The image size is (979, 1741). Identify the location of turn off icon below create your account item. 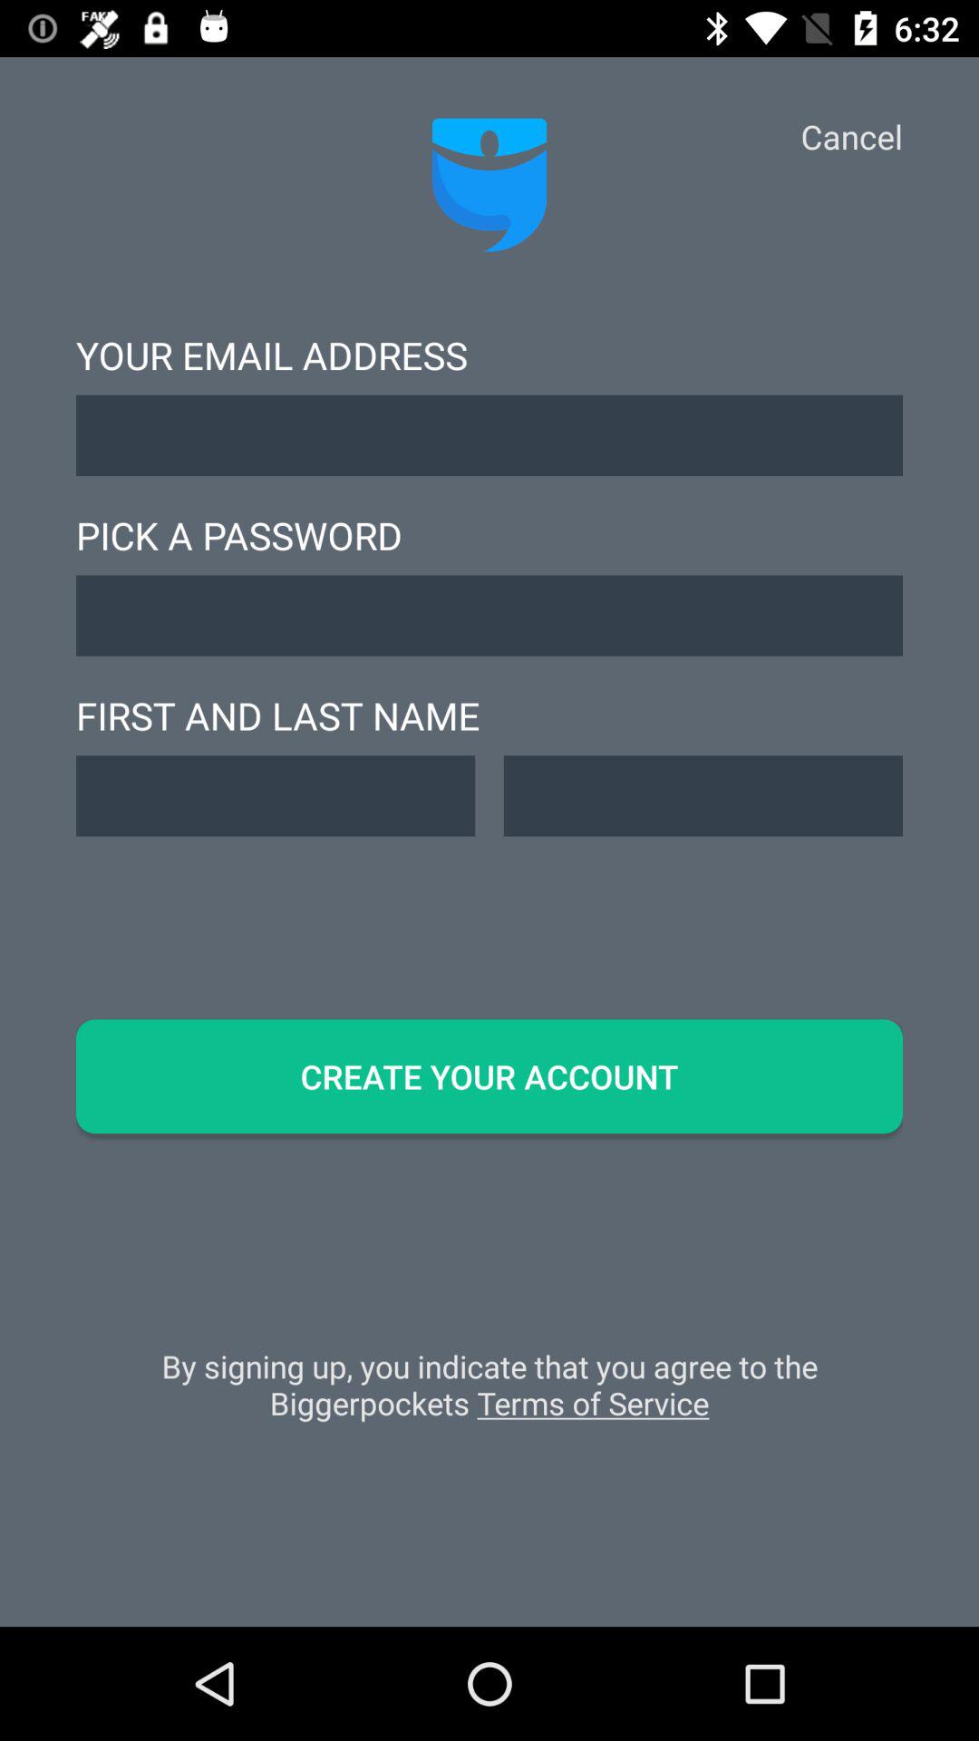
(489, 1394).